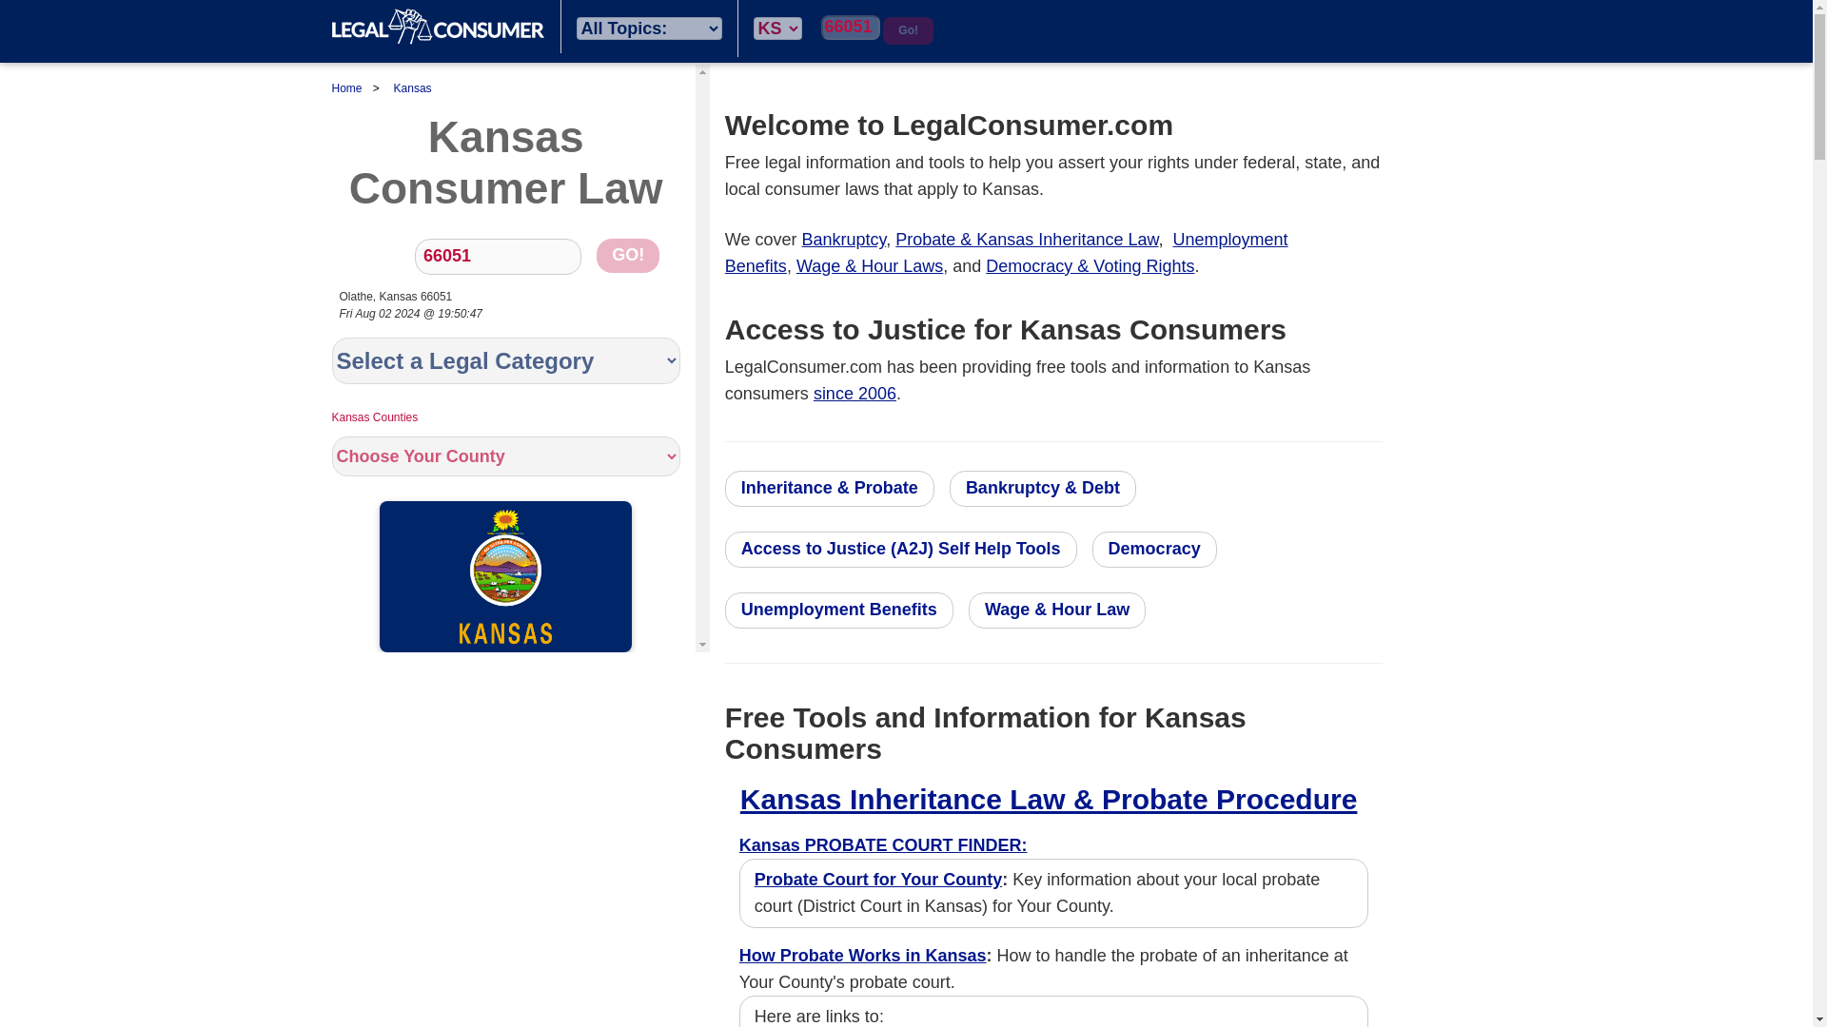 This screenshot has height=1027, width=1827. Describe the element at coordinates (438, 27) in the screenshot. I see `Home` at that location.